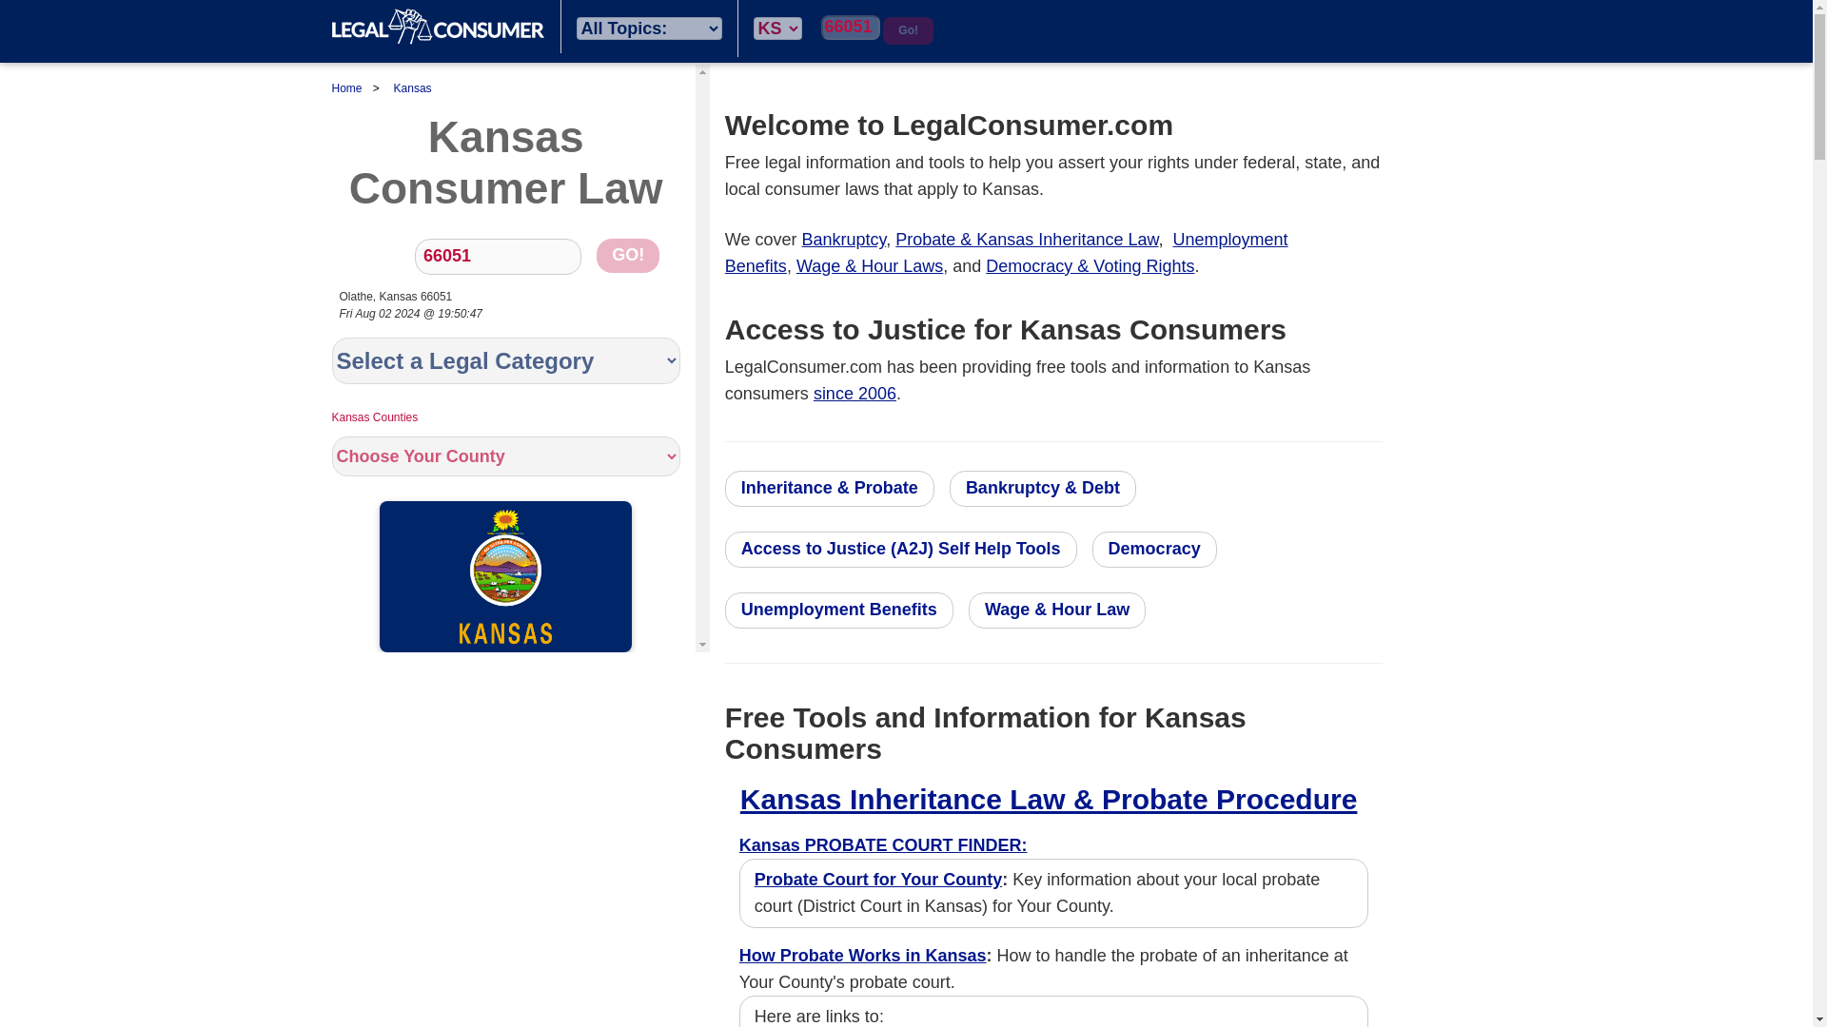 This screenshot has height=1027, width=1827. Describe the element at coordinates (438, 27) in the screenshot. I see `Home` at that location.